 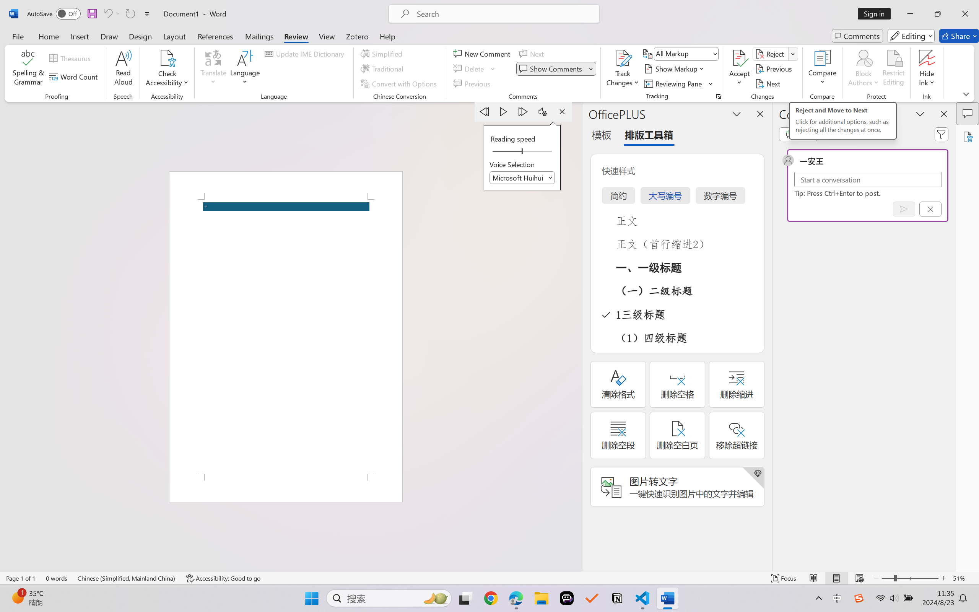 I want to click on Accept, so click(x=740, y=69).